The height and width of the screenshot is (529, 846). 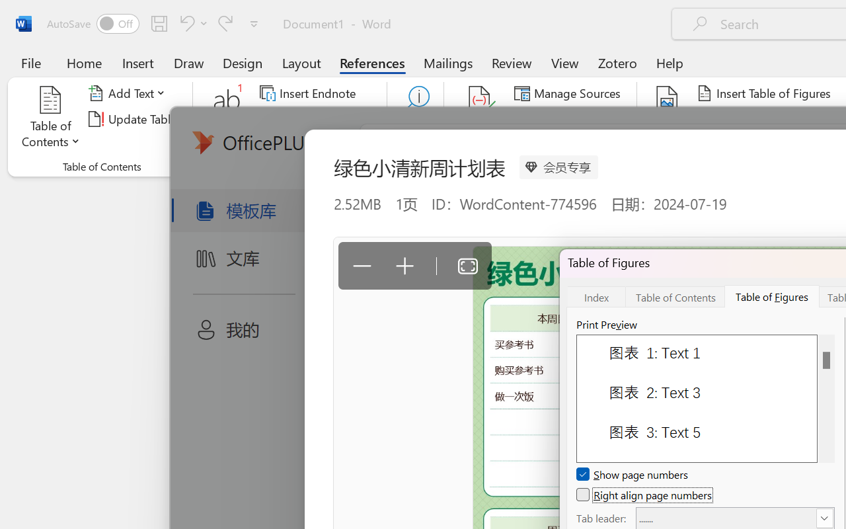 I want to click on Style, so click(x=590, y=119).